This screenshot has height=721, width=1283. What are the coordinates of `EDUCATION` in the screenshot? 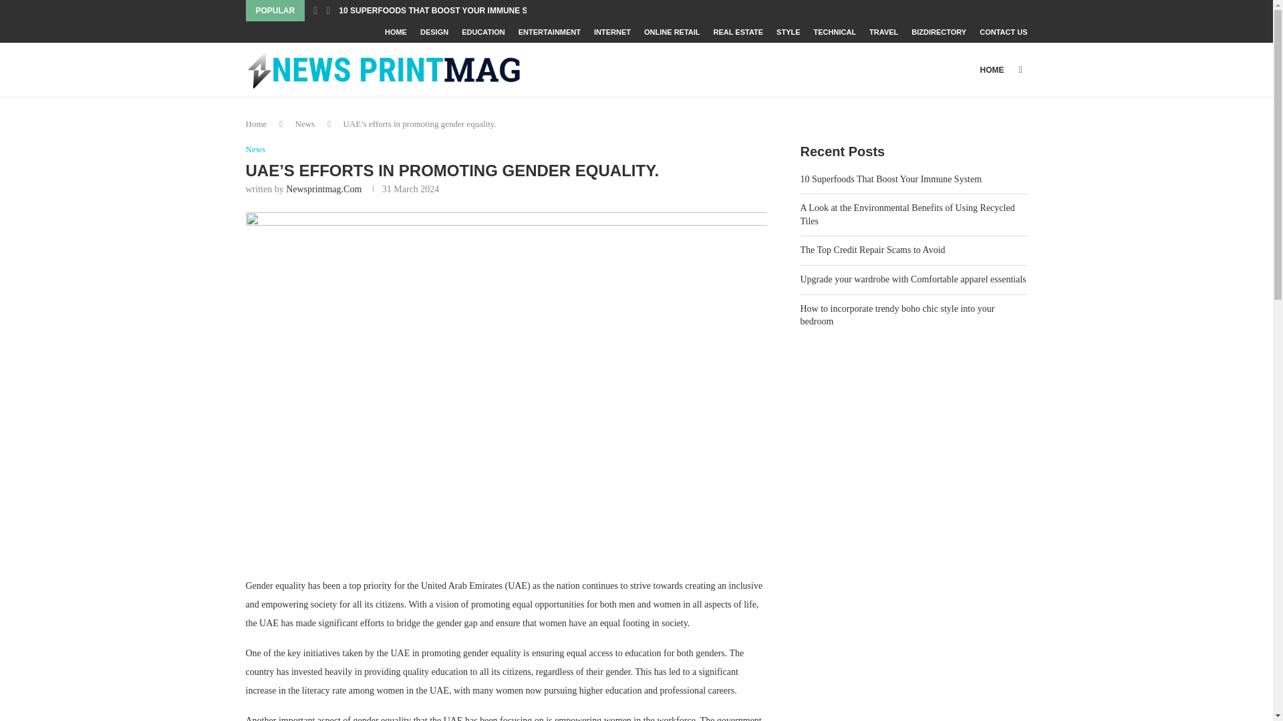 It's located at (484, 32).